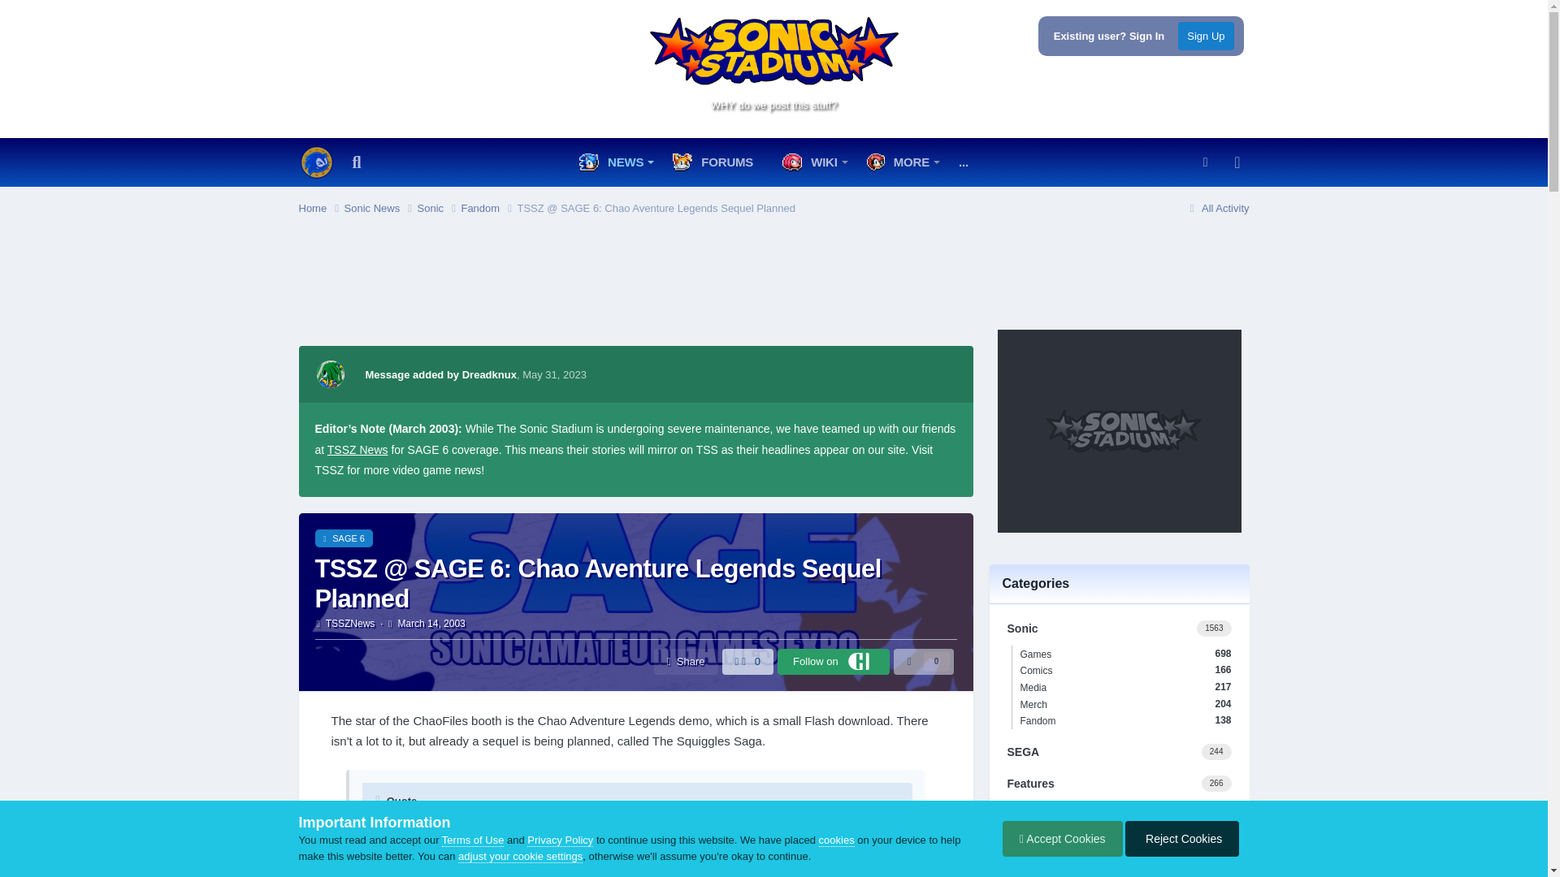 The image size is (1560, 877). Describe the element at coordinates (1206, 36) in the screenshot. I see `Sign Up` at that location.